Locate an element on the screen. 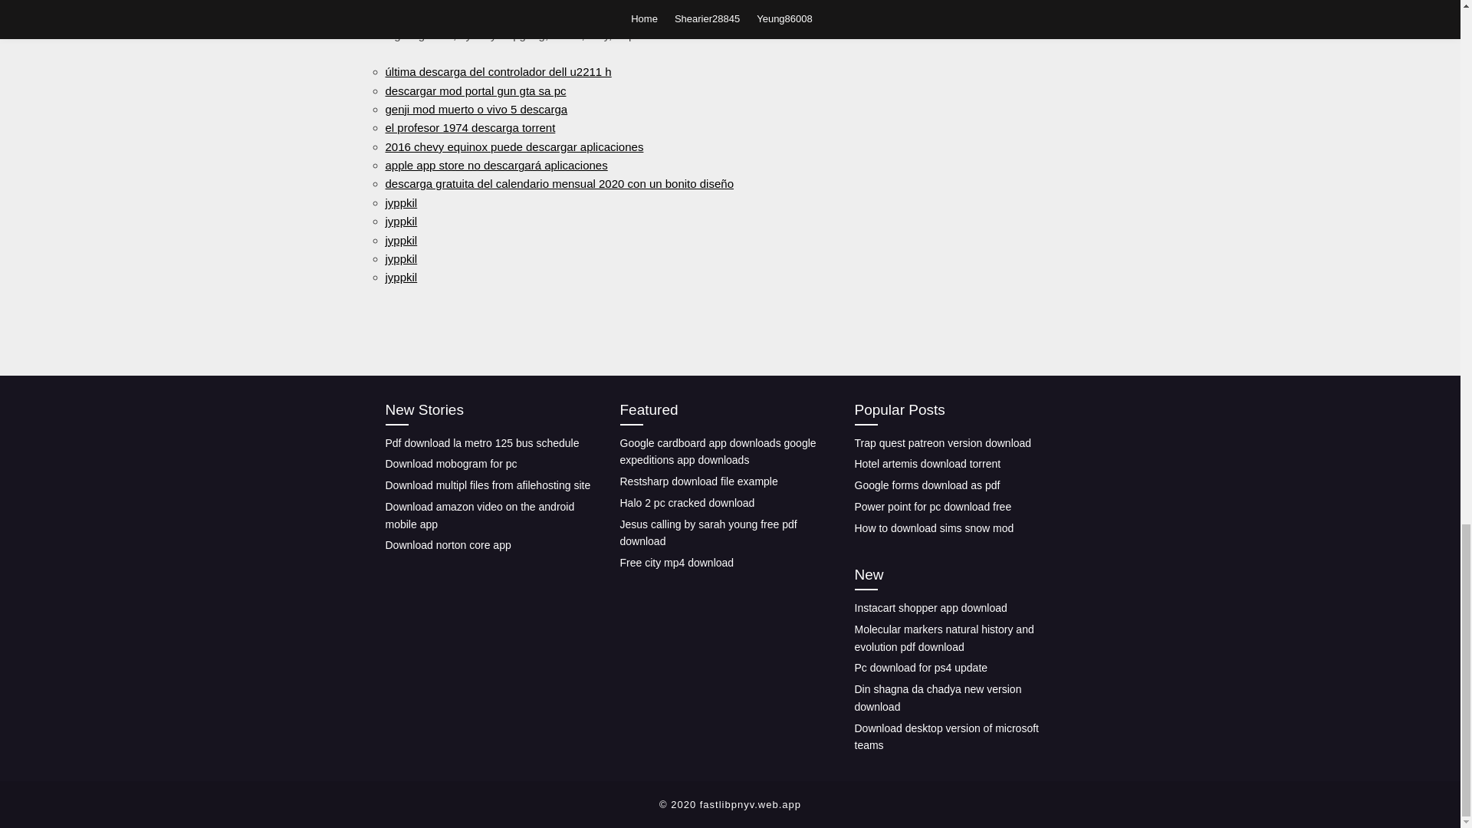 Image resolution: width=1472 pixels, height=828 pixels. jyppkil is located at coordinates (400, 202).